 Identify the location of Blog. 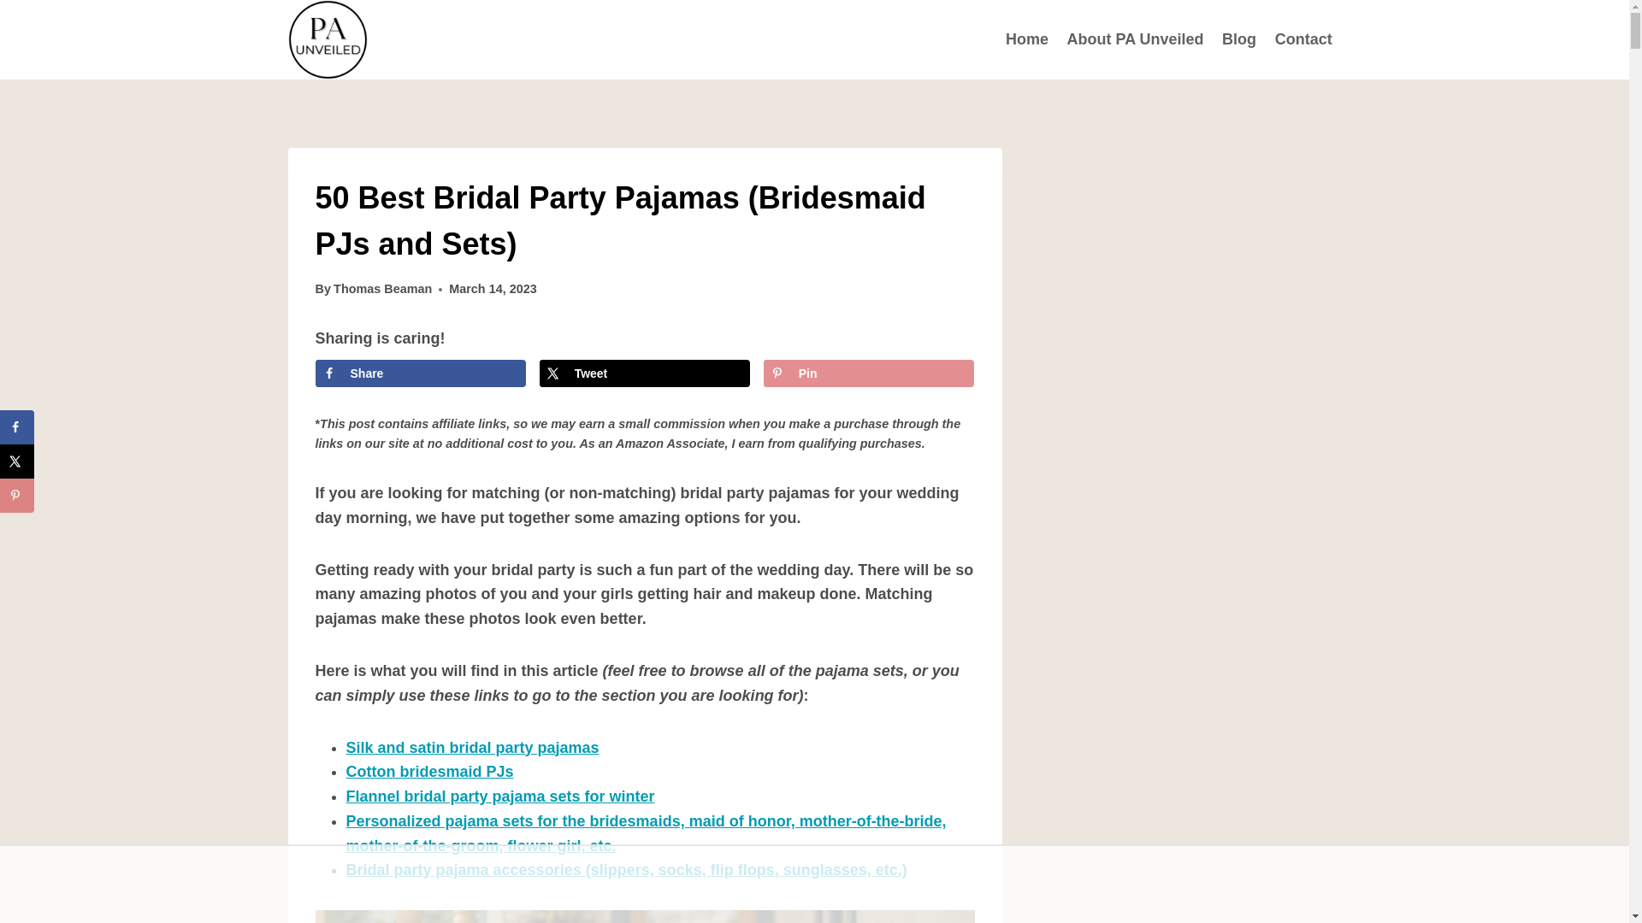
(1239, 39).